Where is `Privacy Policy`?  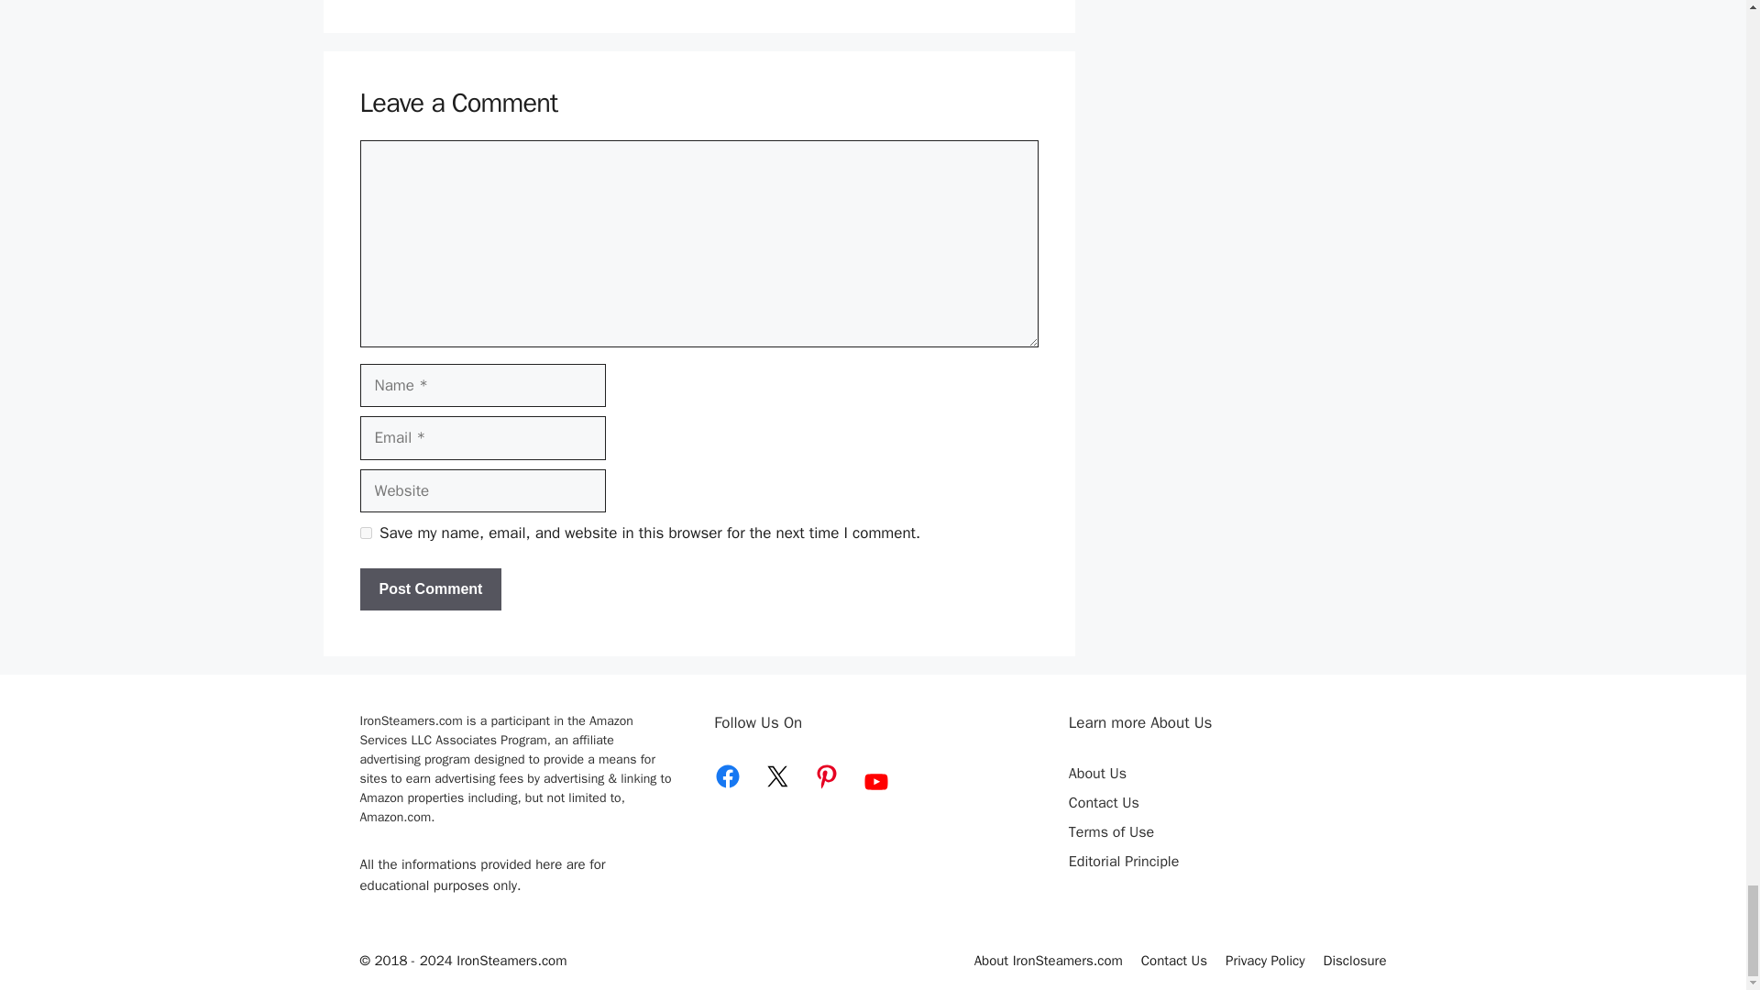
Privacy Policy is located at coordinates (1265, 961).